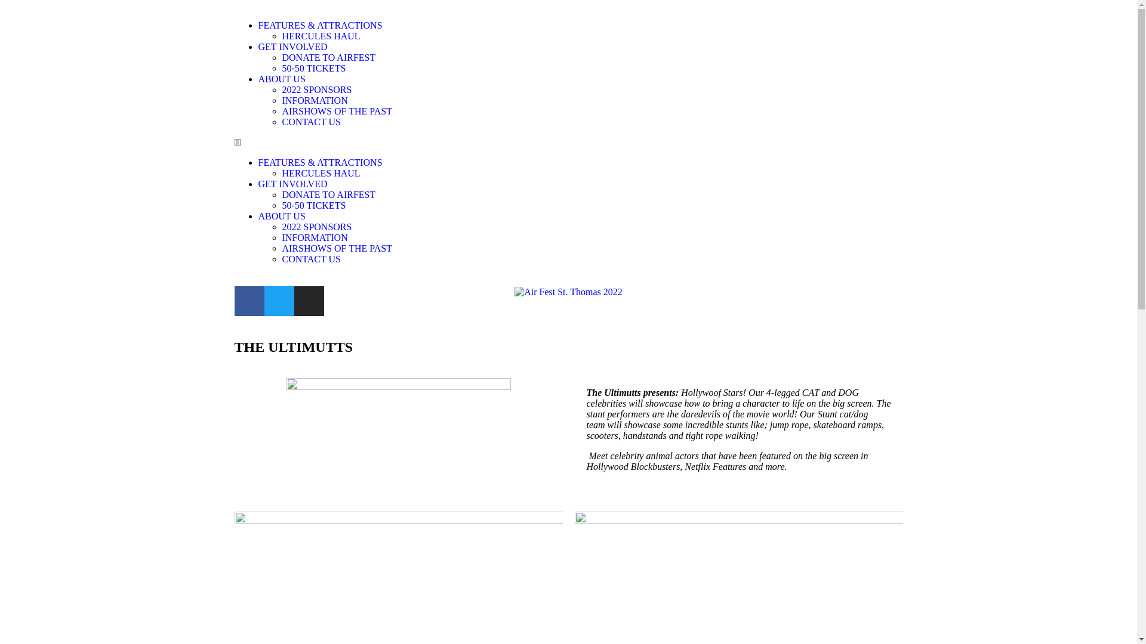 Image resolution: width=1146 pixels, height=644 pixels. Describe the element at coordinates (321, 36) in the screenshot. I see `HERCULES HAUL` at that location.